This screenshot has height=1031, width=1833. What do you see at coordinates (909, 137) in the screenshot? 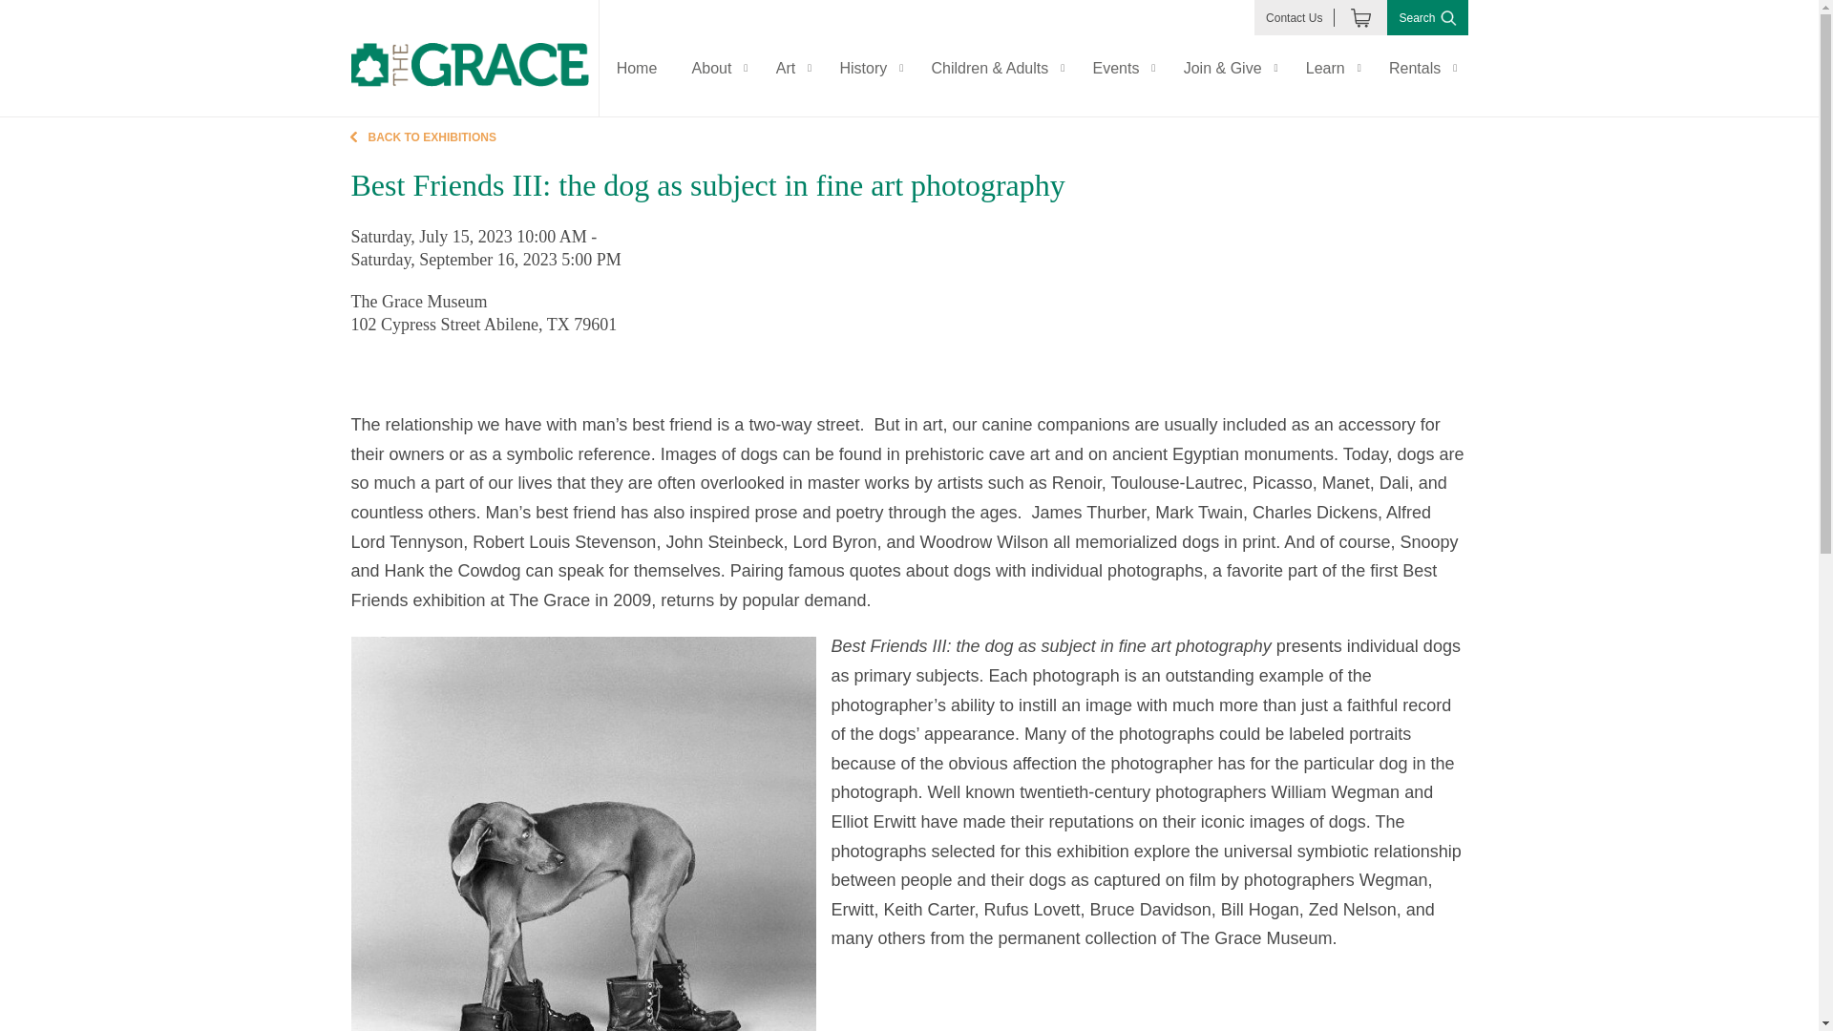
I see `Back to exhibitions` at bounding box center [909, 137].